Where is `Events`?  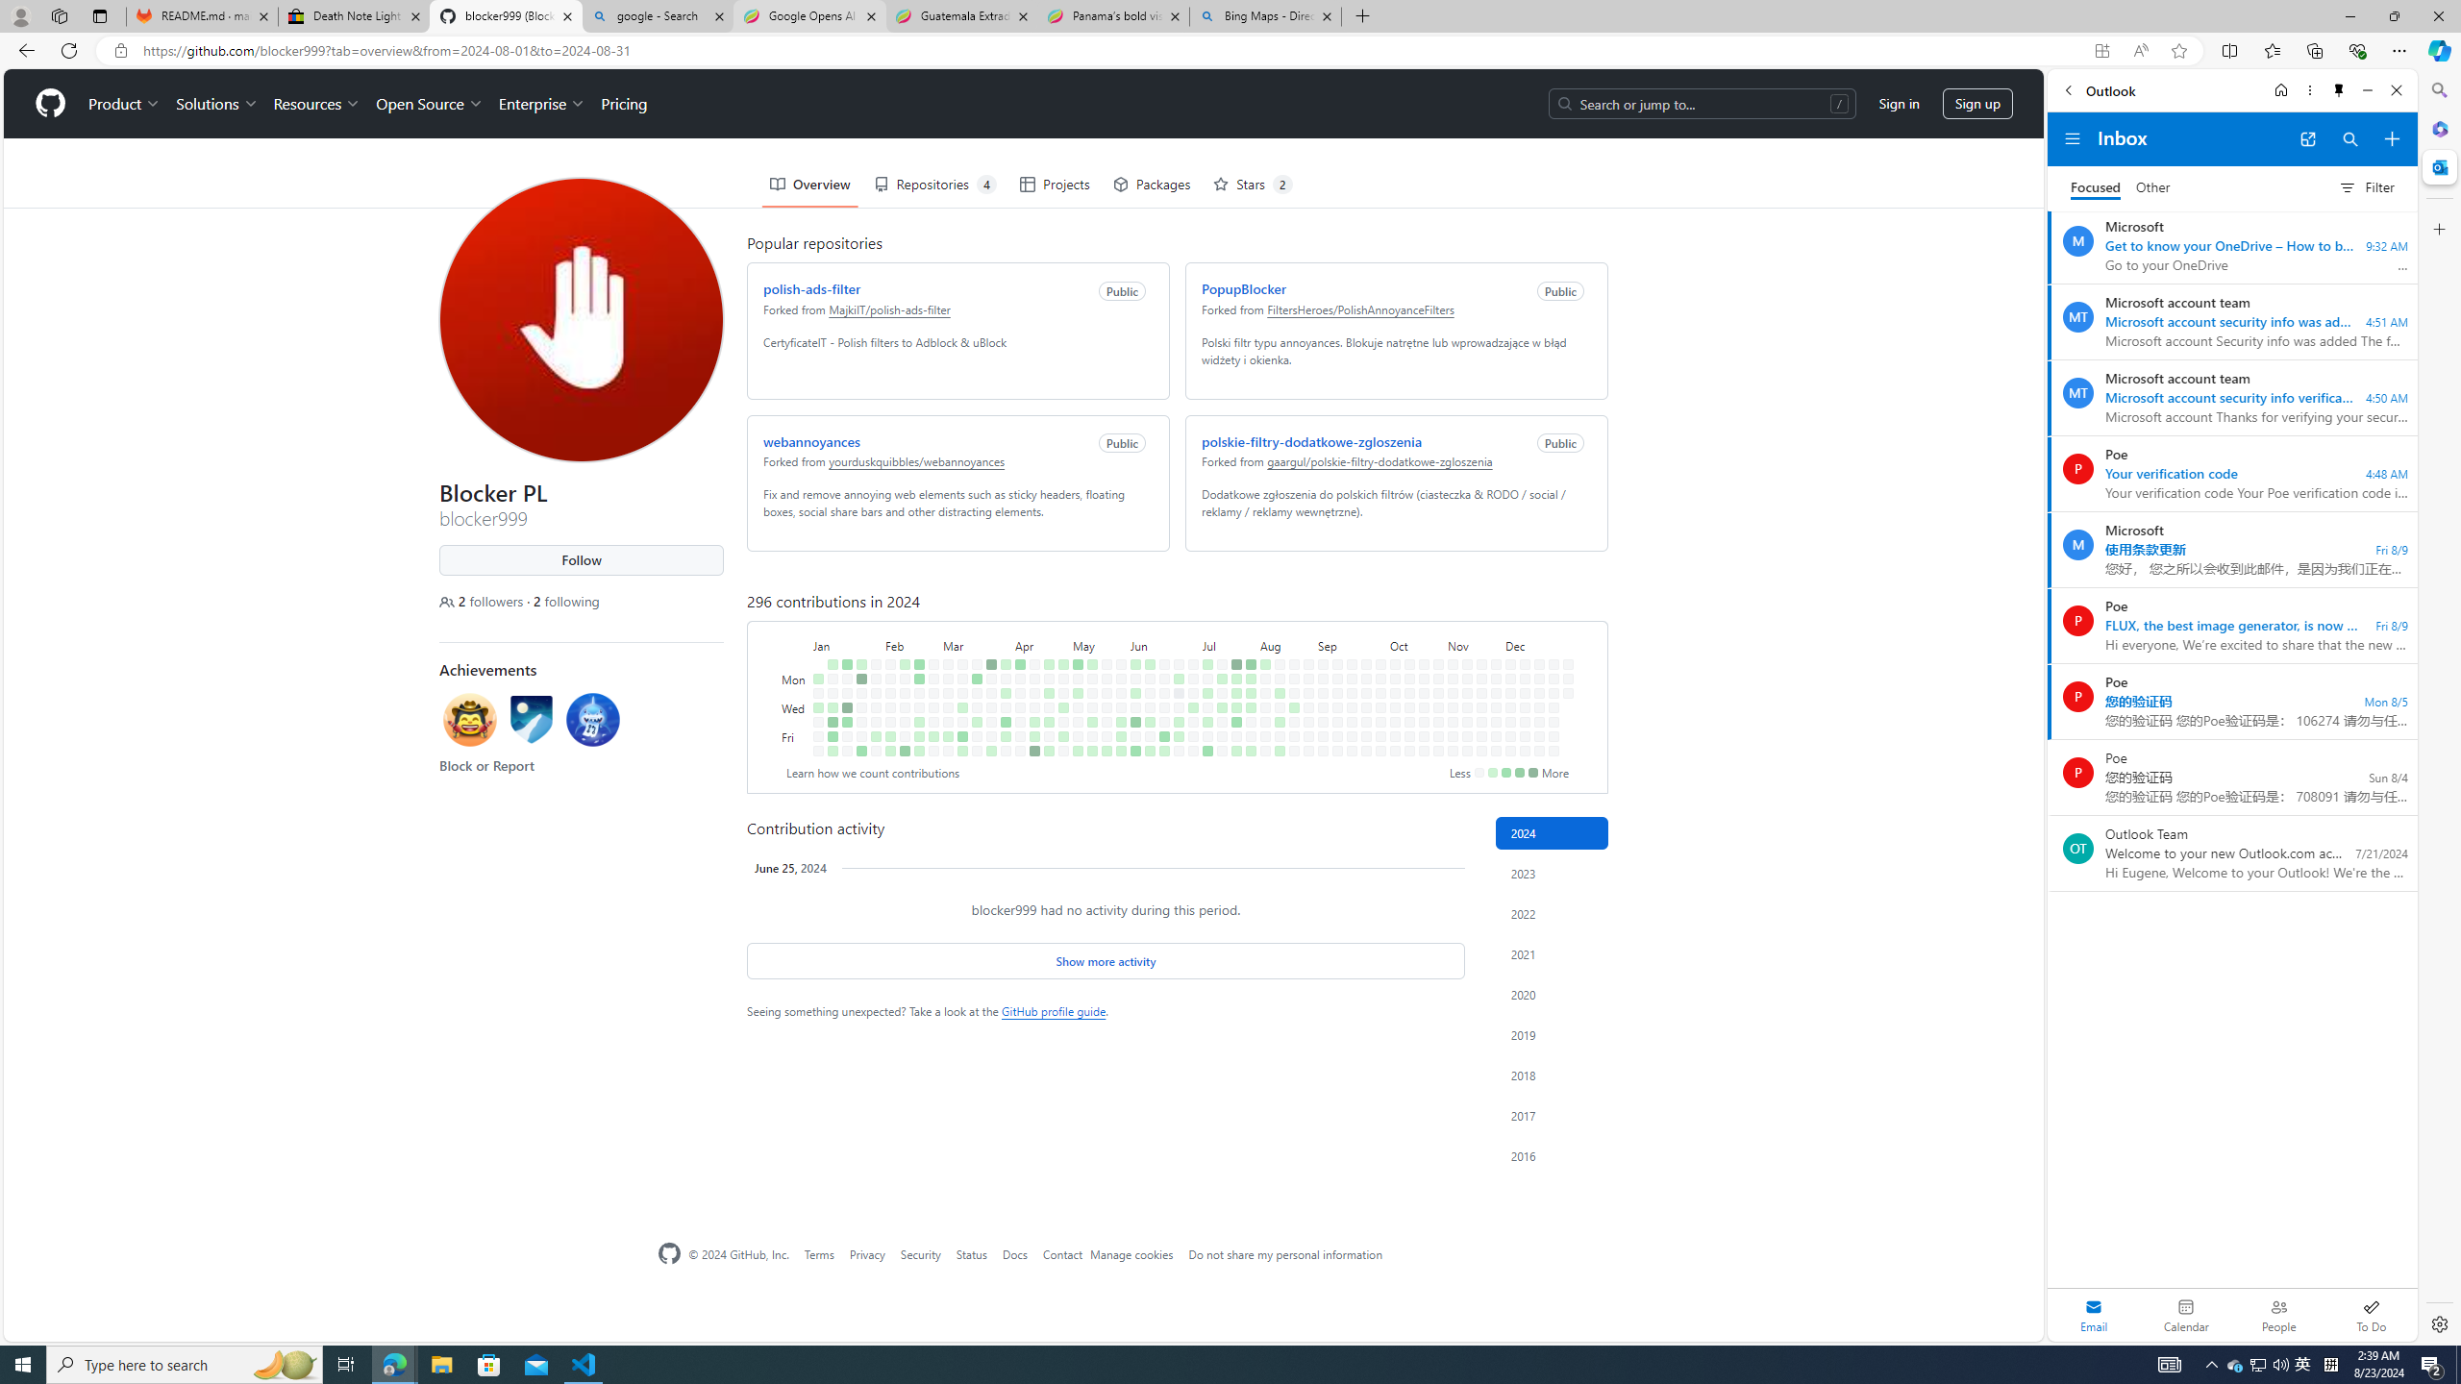 Events is located at coordinates (1215, 117).